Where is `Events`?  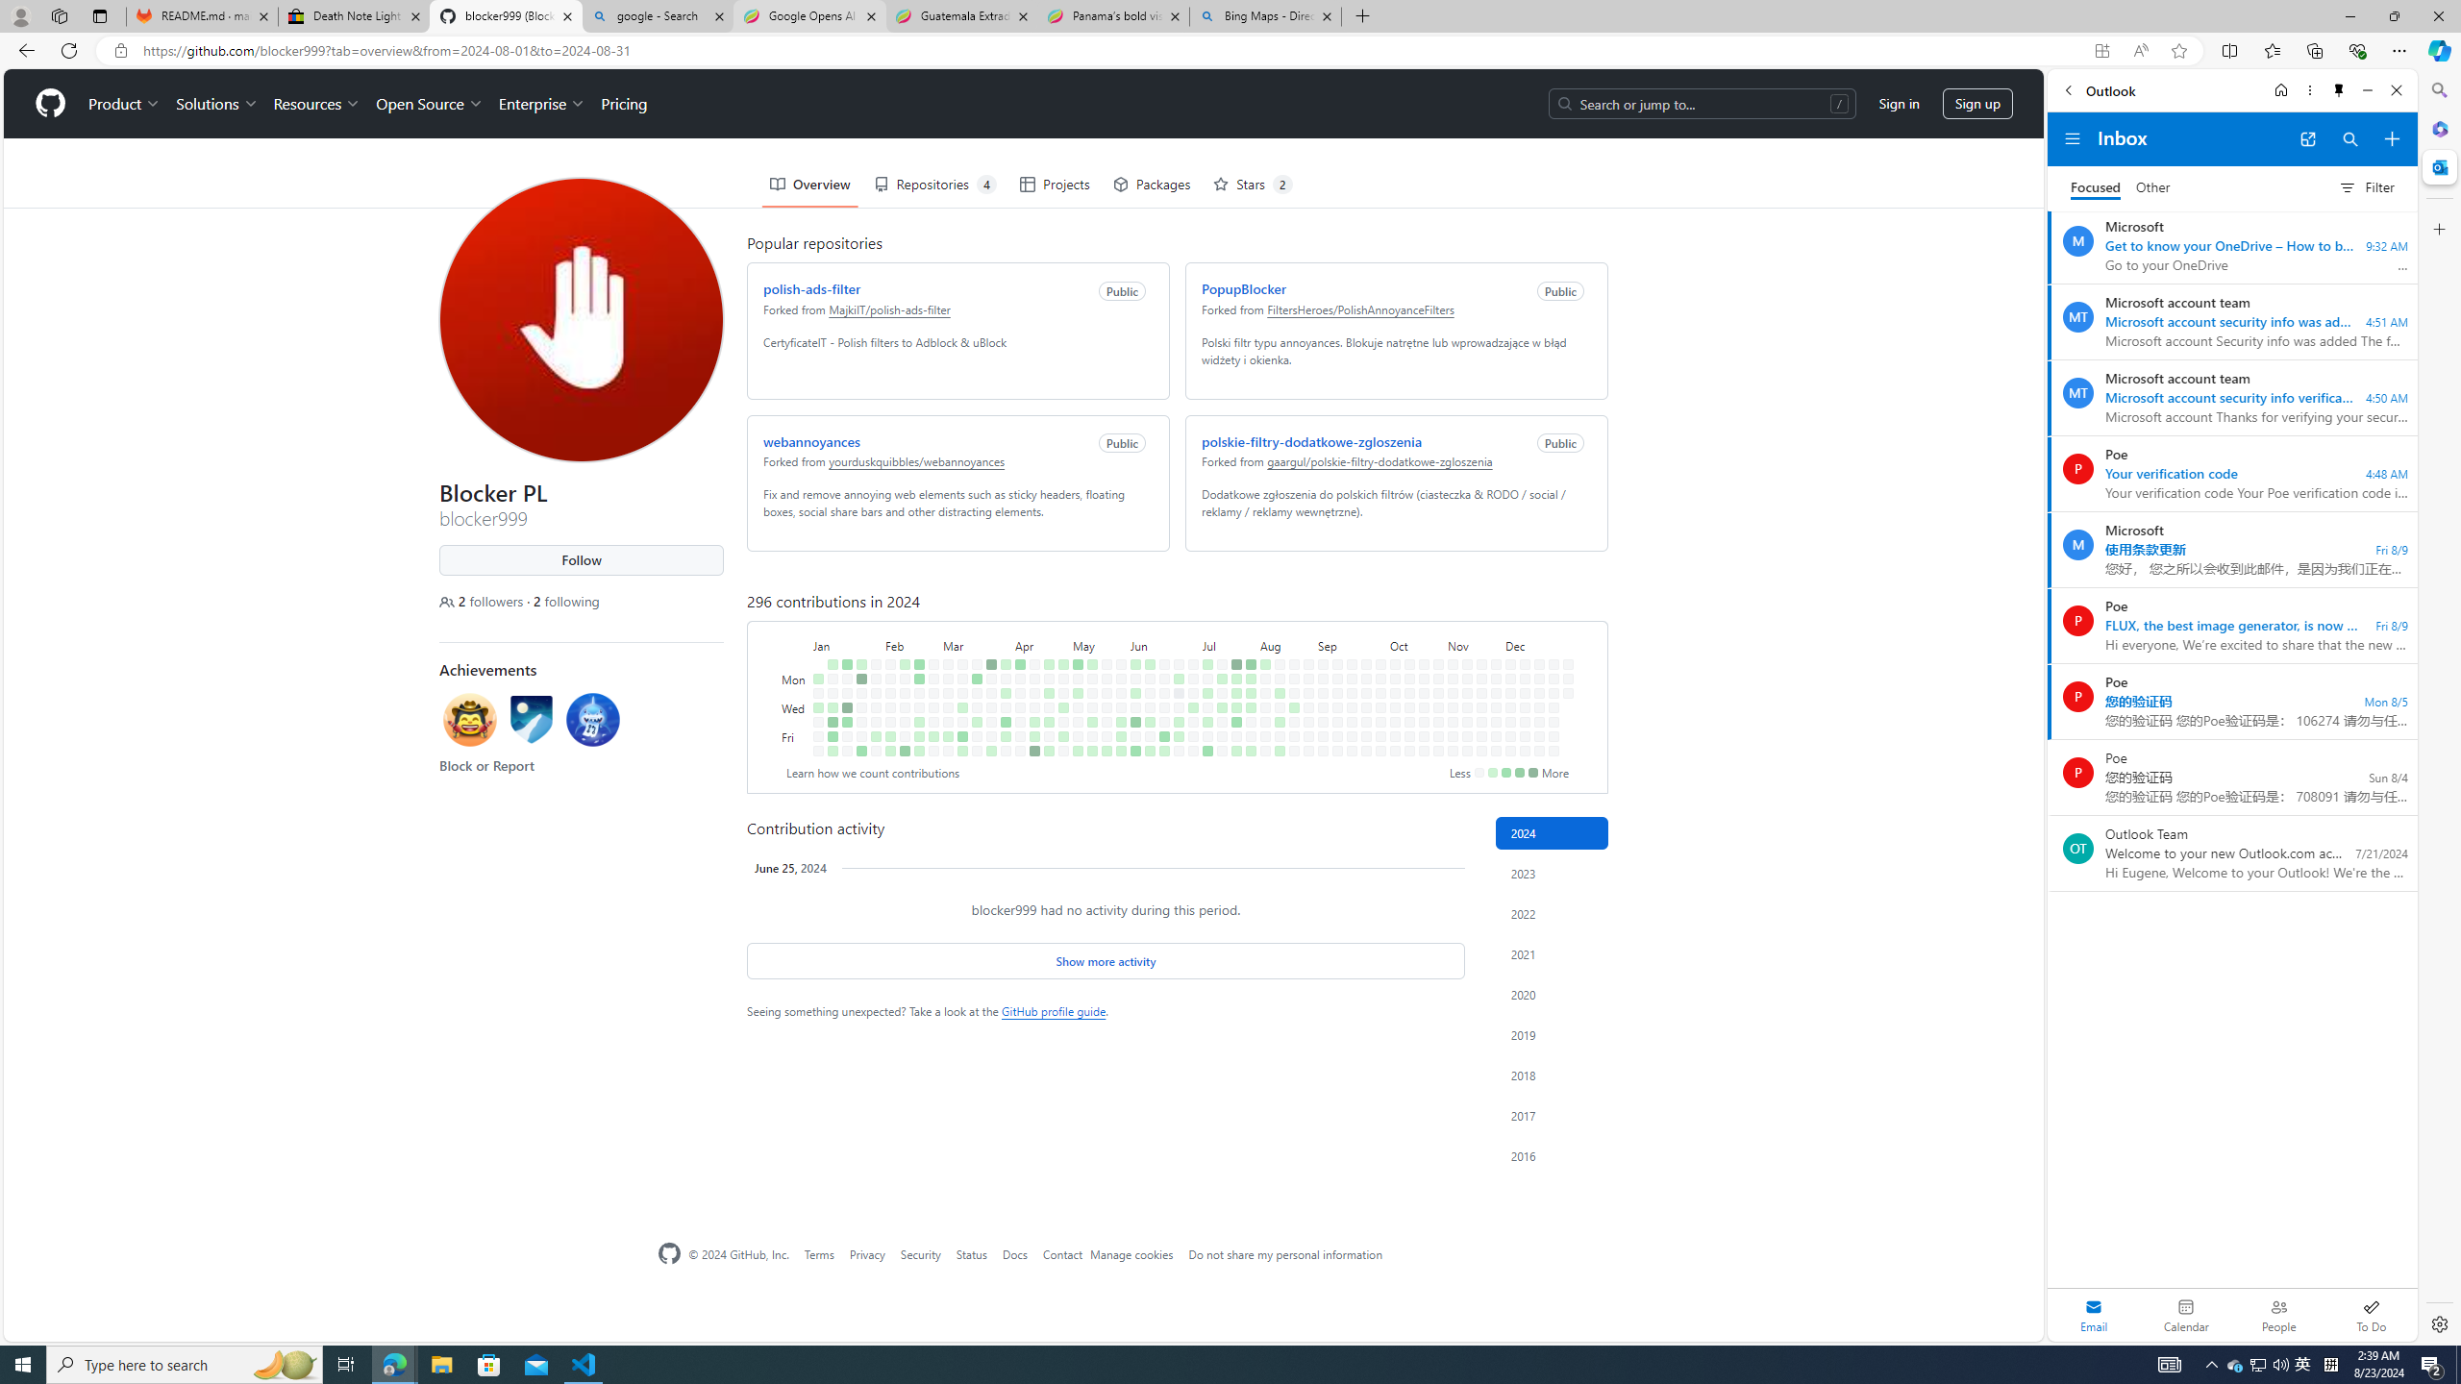 Events is located at coordinates (1215, 117).